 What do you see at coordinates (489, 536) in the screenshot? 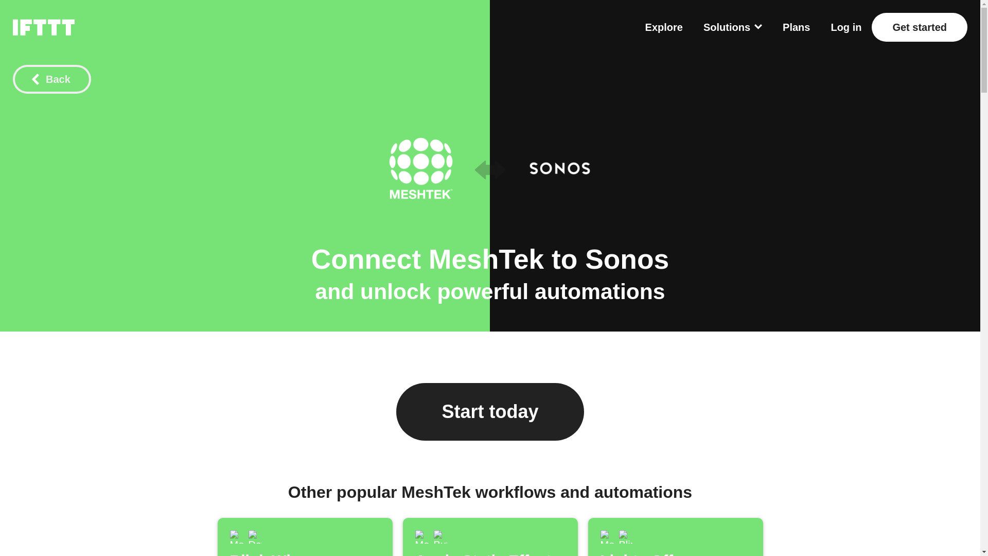
I see `Sonos` at bounding box center [489, 536].